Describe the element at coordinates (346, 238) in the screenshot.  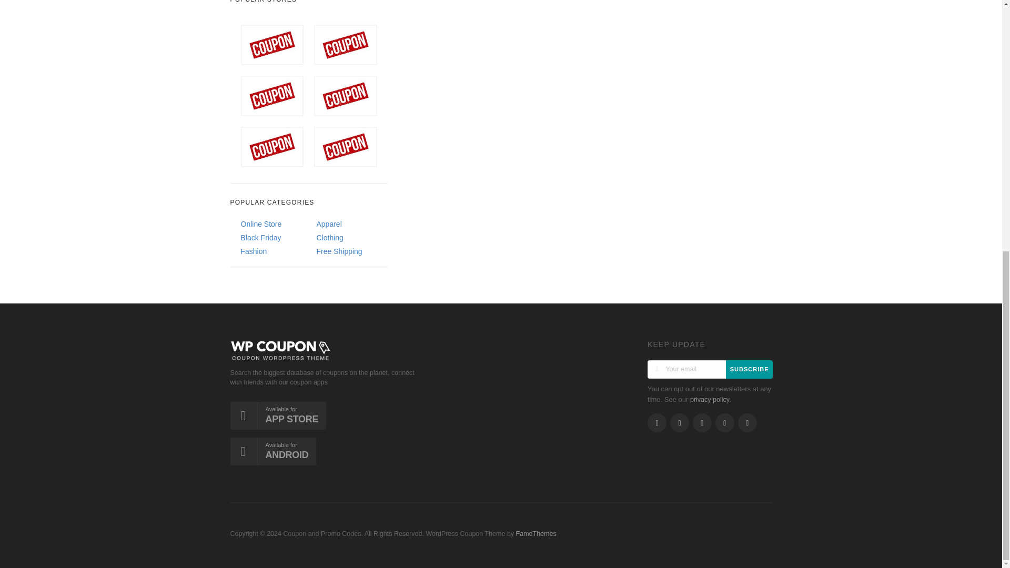
I see `Clothing` at that location.